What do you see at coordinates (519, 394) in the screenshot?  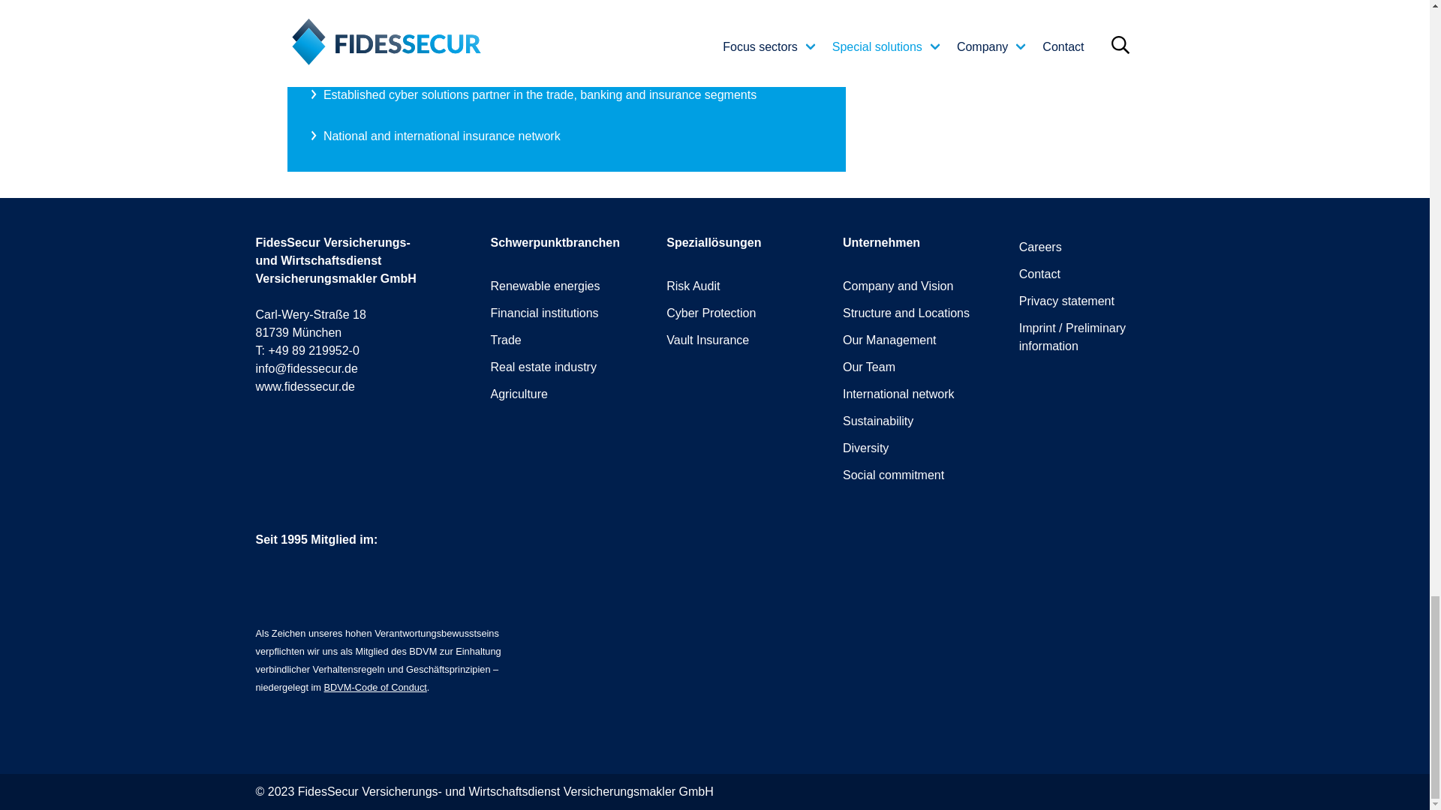 I see `Agriculture` at bounding box center [519, 394].